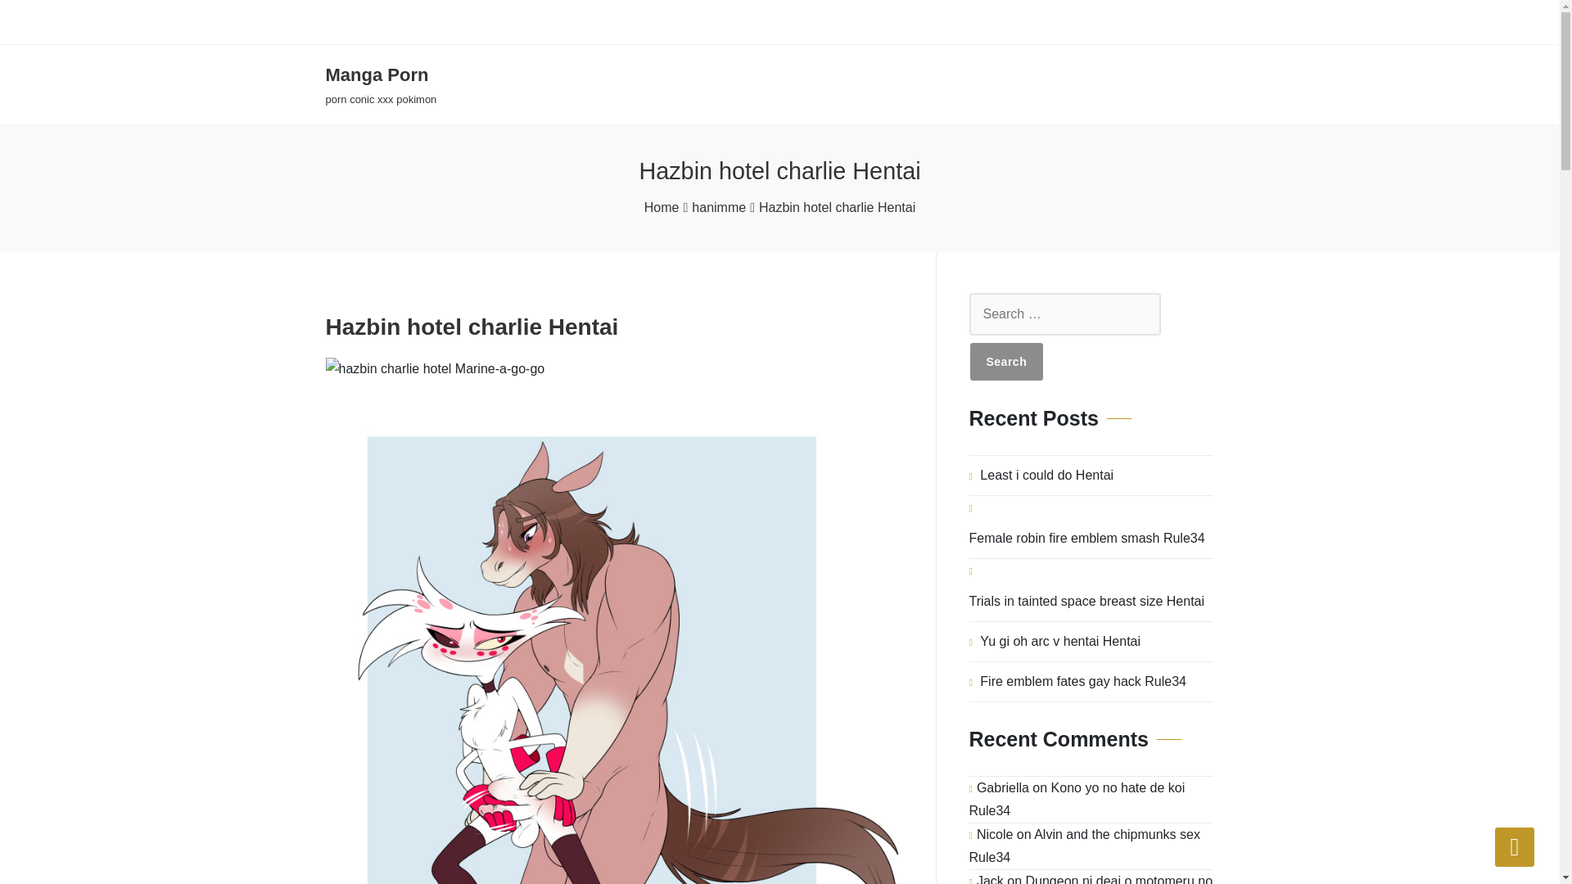 The height and width of the screenshot is (884, 1572). I want to click on Yu gi oh arc v hentai Hentai, so click(1059, 642).